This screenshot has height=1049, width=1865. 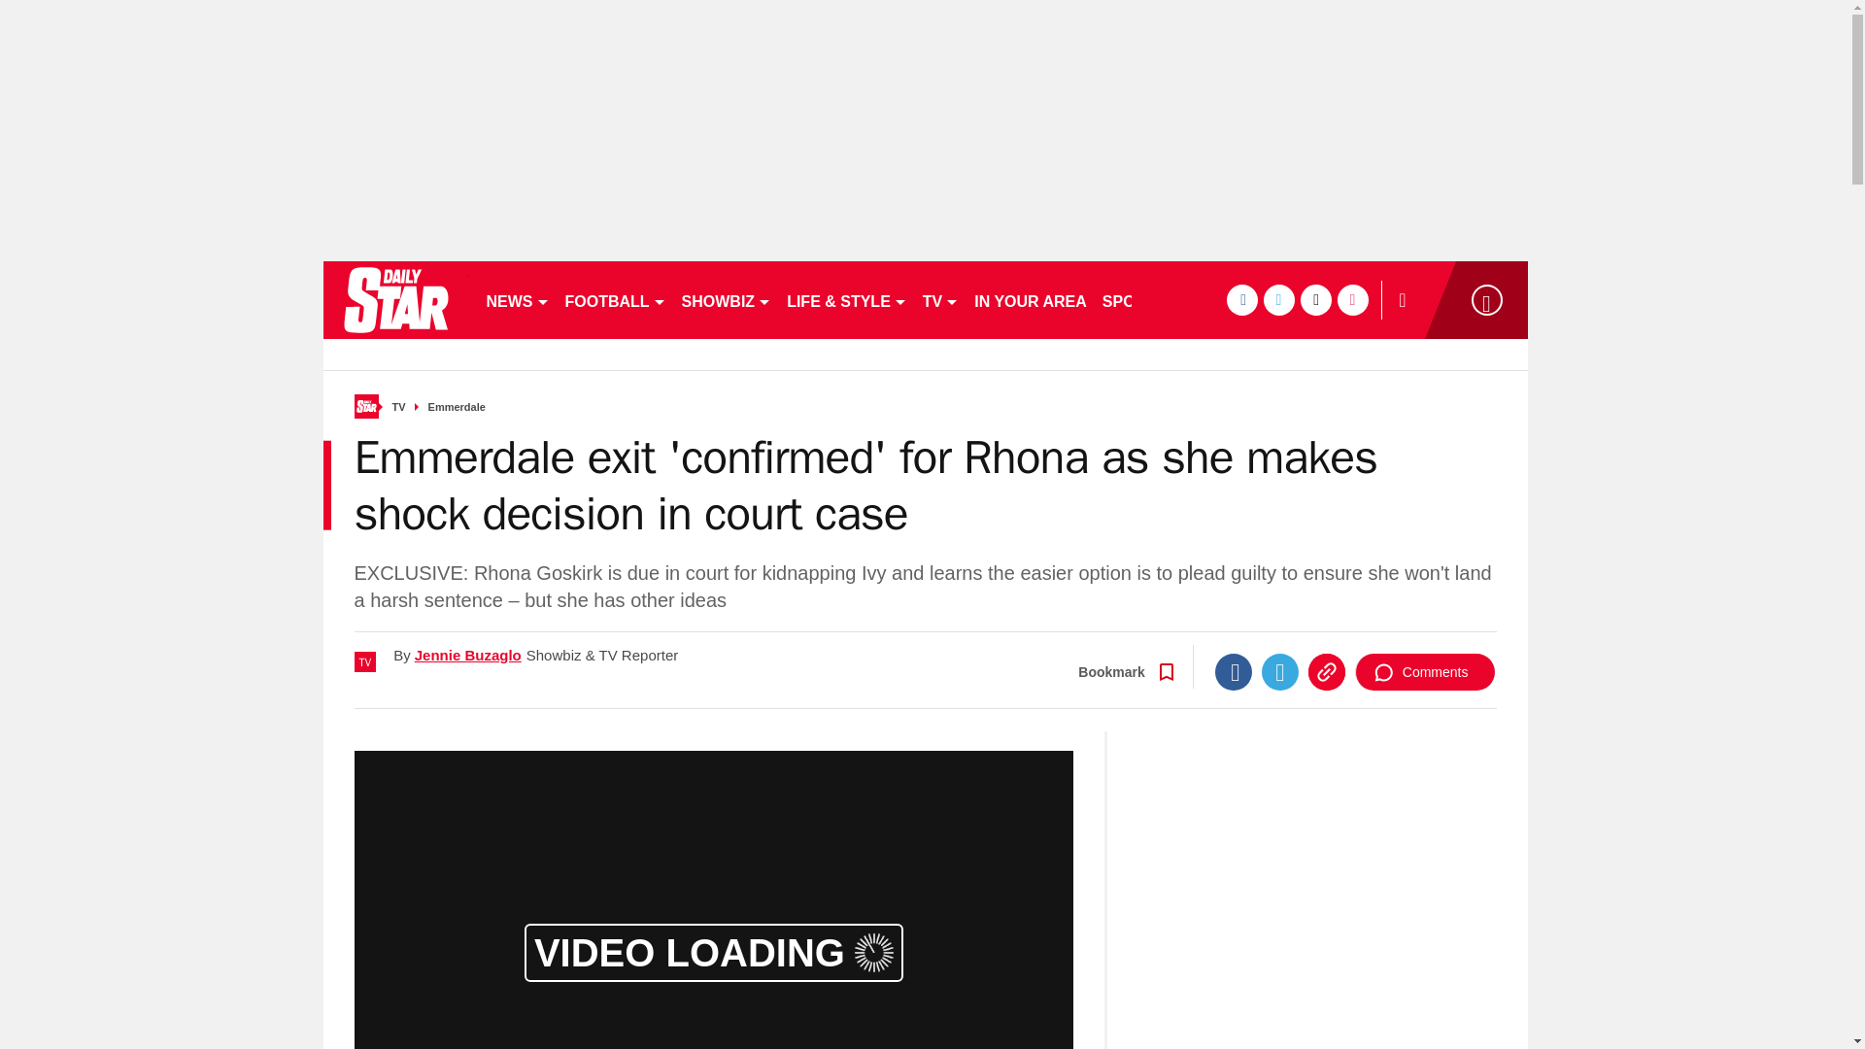 I want to click on dailystar, so click(x=394, y=299).